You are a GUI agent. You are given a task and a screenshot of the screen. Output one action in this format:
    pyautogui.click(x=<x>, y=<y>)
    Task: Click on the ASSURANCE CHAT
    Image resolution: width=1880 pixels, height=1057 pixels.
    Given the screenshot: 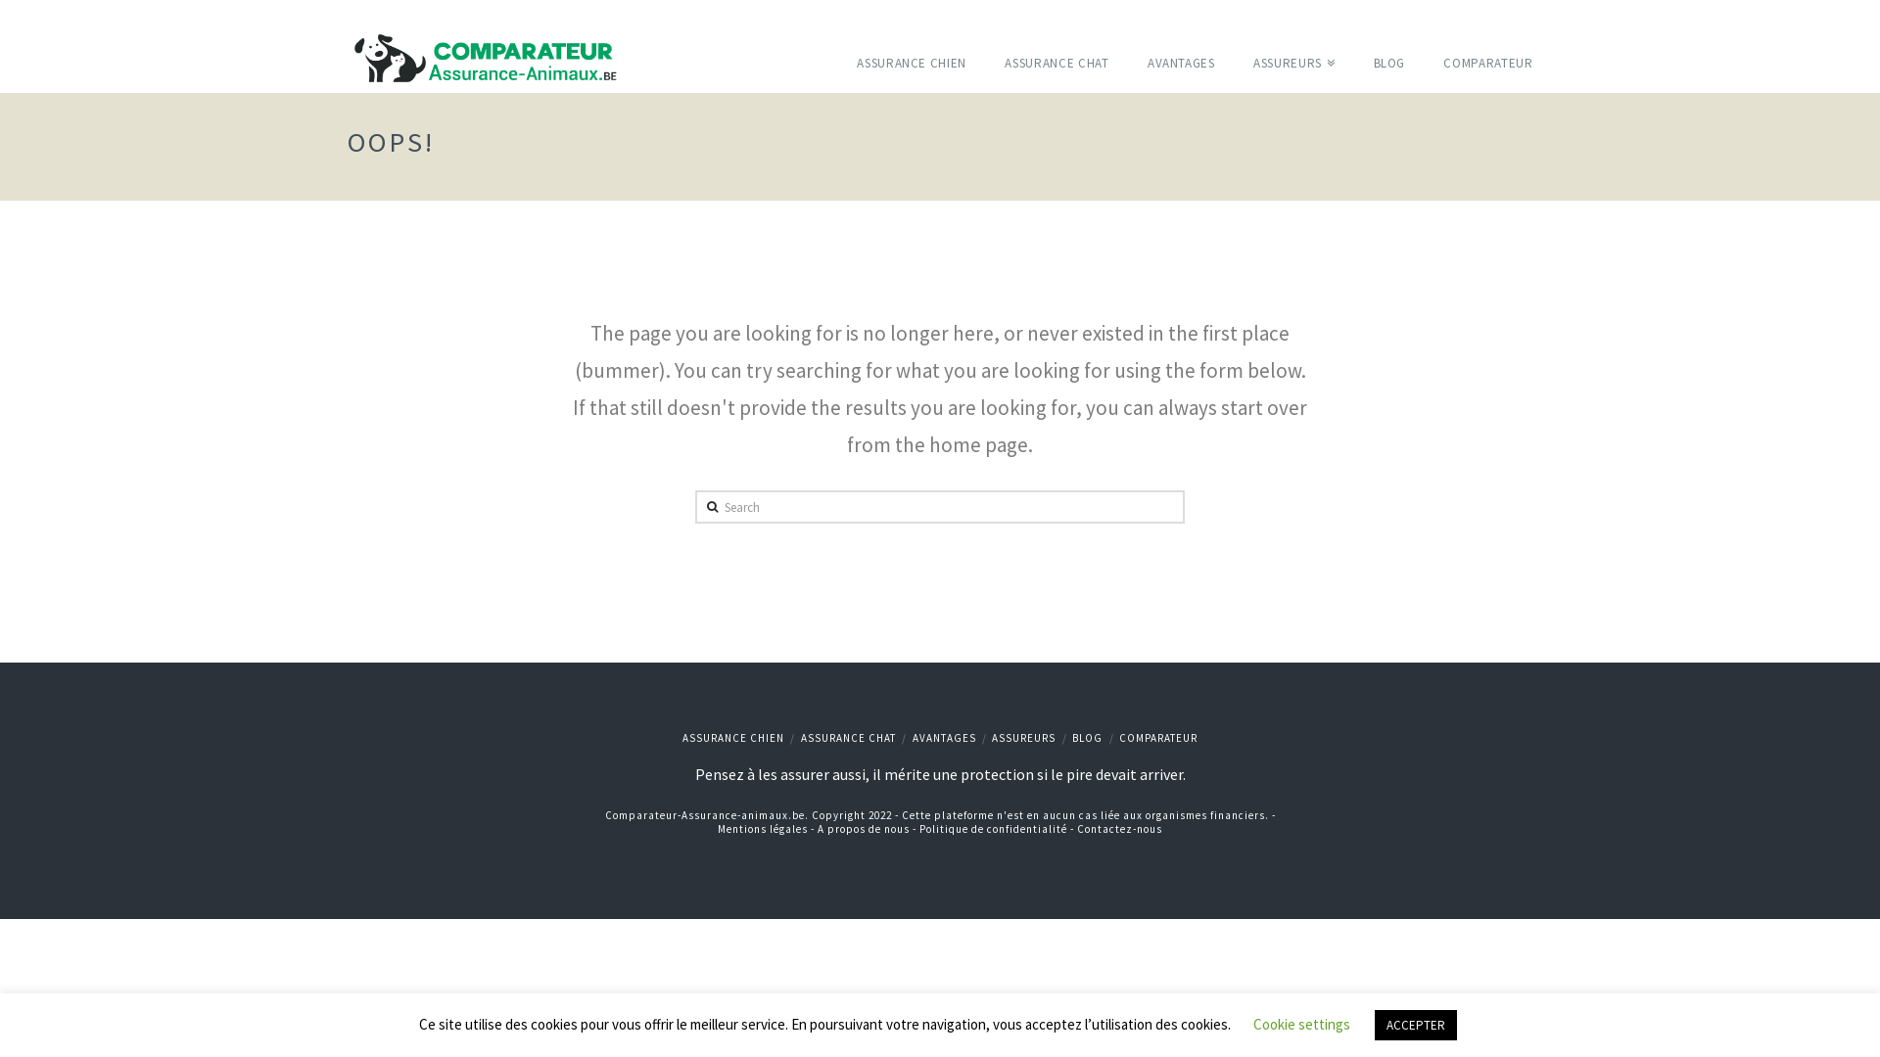 What is the action you would take?
    pyautogui.click(x=1056, y=41)
    